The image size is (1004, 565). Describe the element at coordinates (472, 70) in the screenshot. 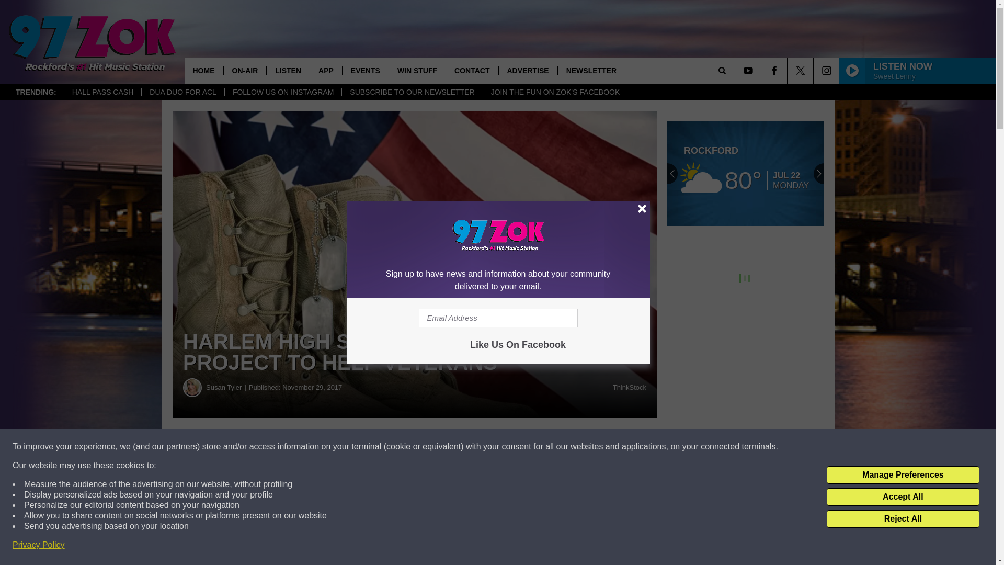

I see `CONTACT` at that location.